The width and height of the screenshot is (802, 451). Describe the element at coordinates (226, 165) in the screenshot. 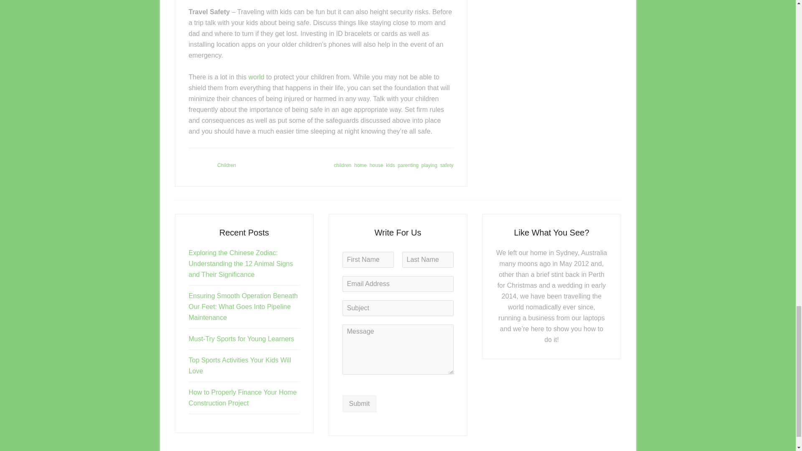

I see `Children` at that location.